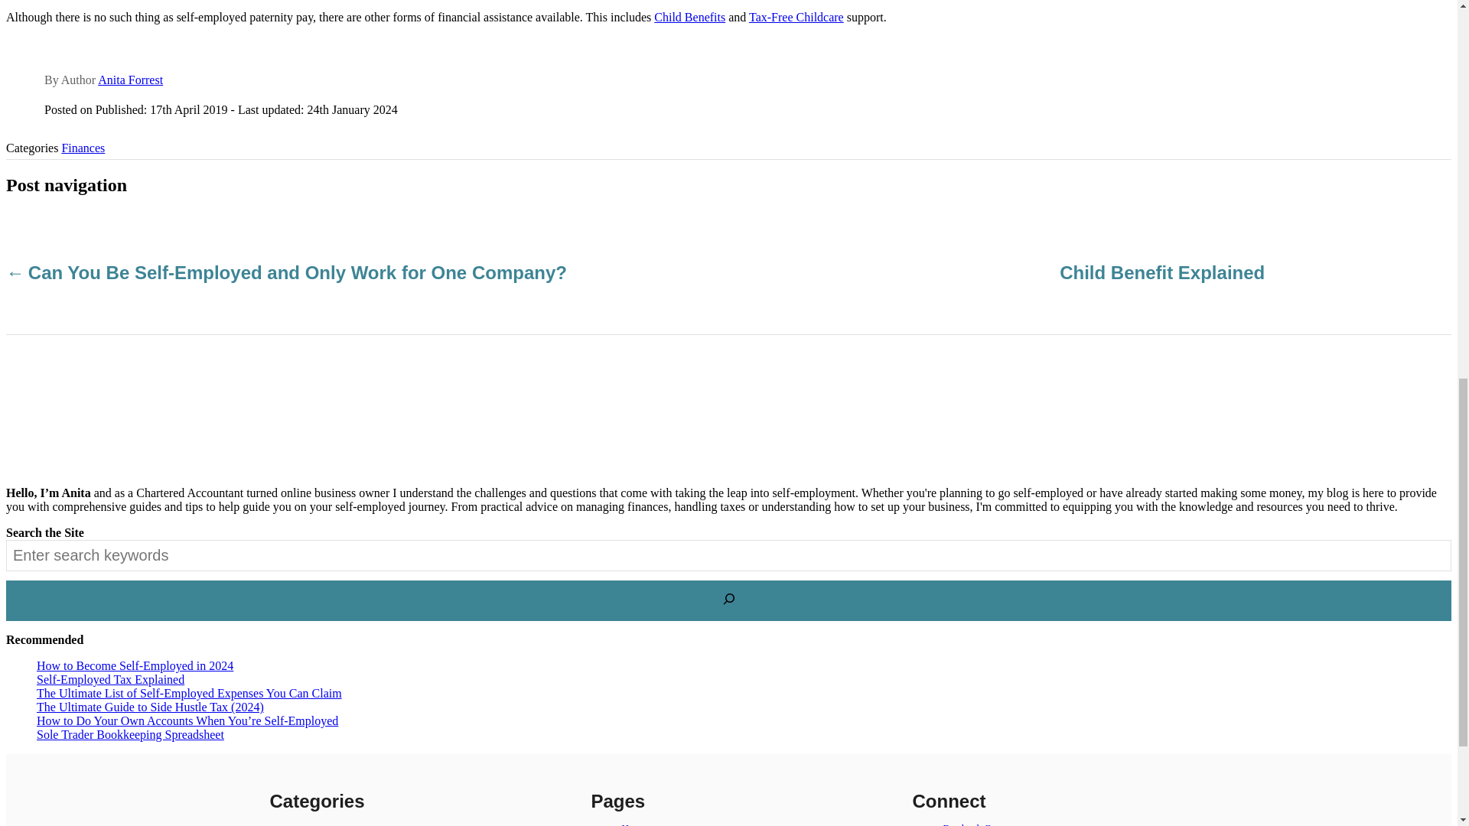 This screenshot has width=1469, height=826. Describe the element at coordinates (130, 80) in the screenshot. I see `Anita Forrest` at that location.